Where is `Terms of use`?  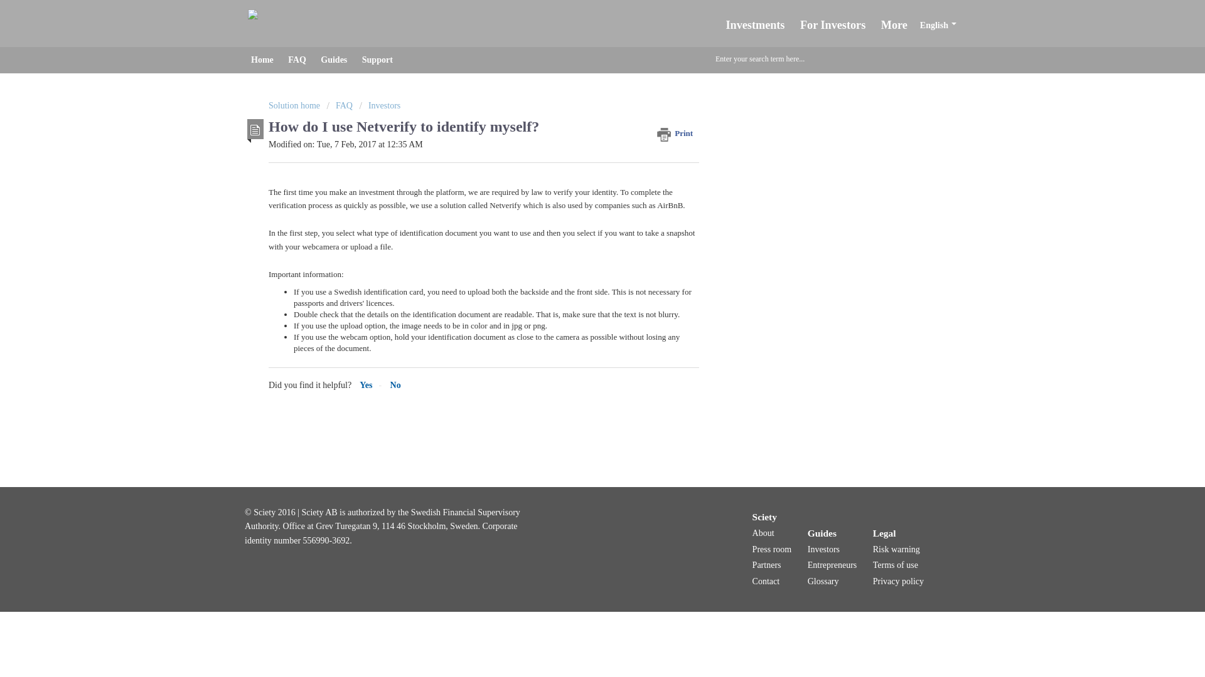 Terms of use is located at coordinates (895, 565).